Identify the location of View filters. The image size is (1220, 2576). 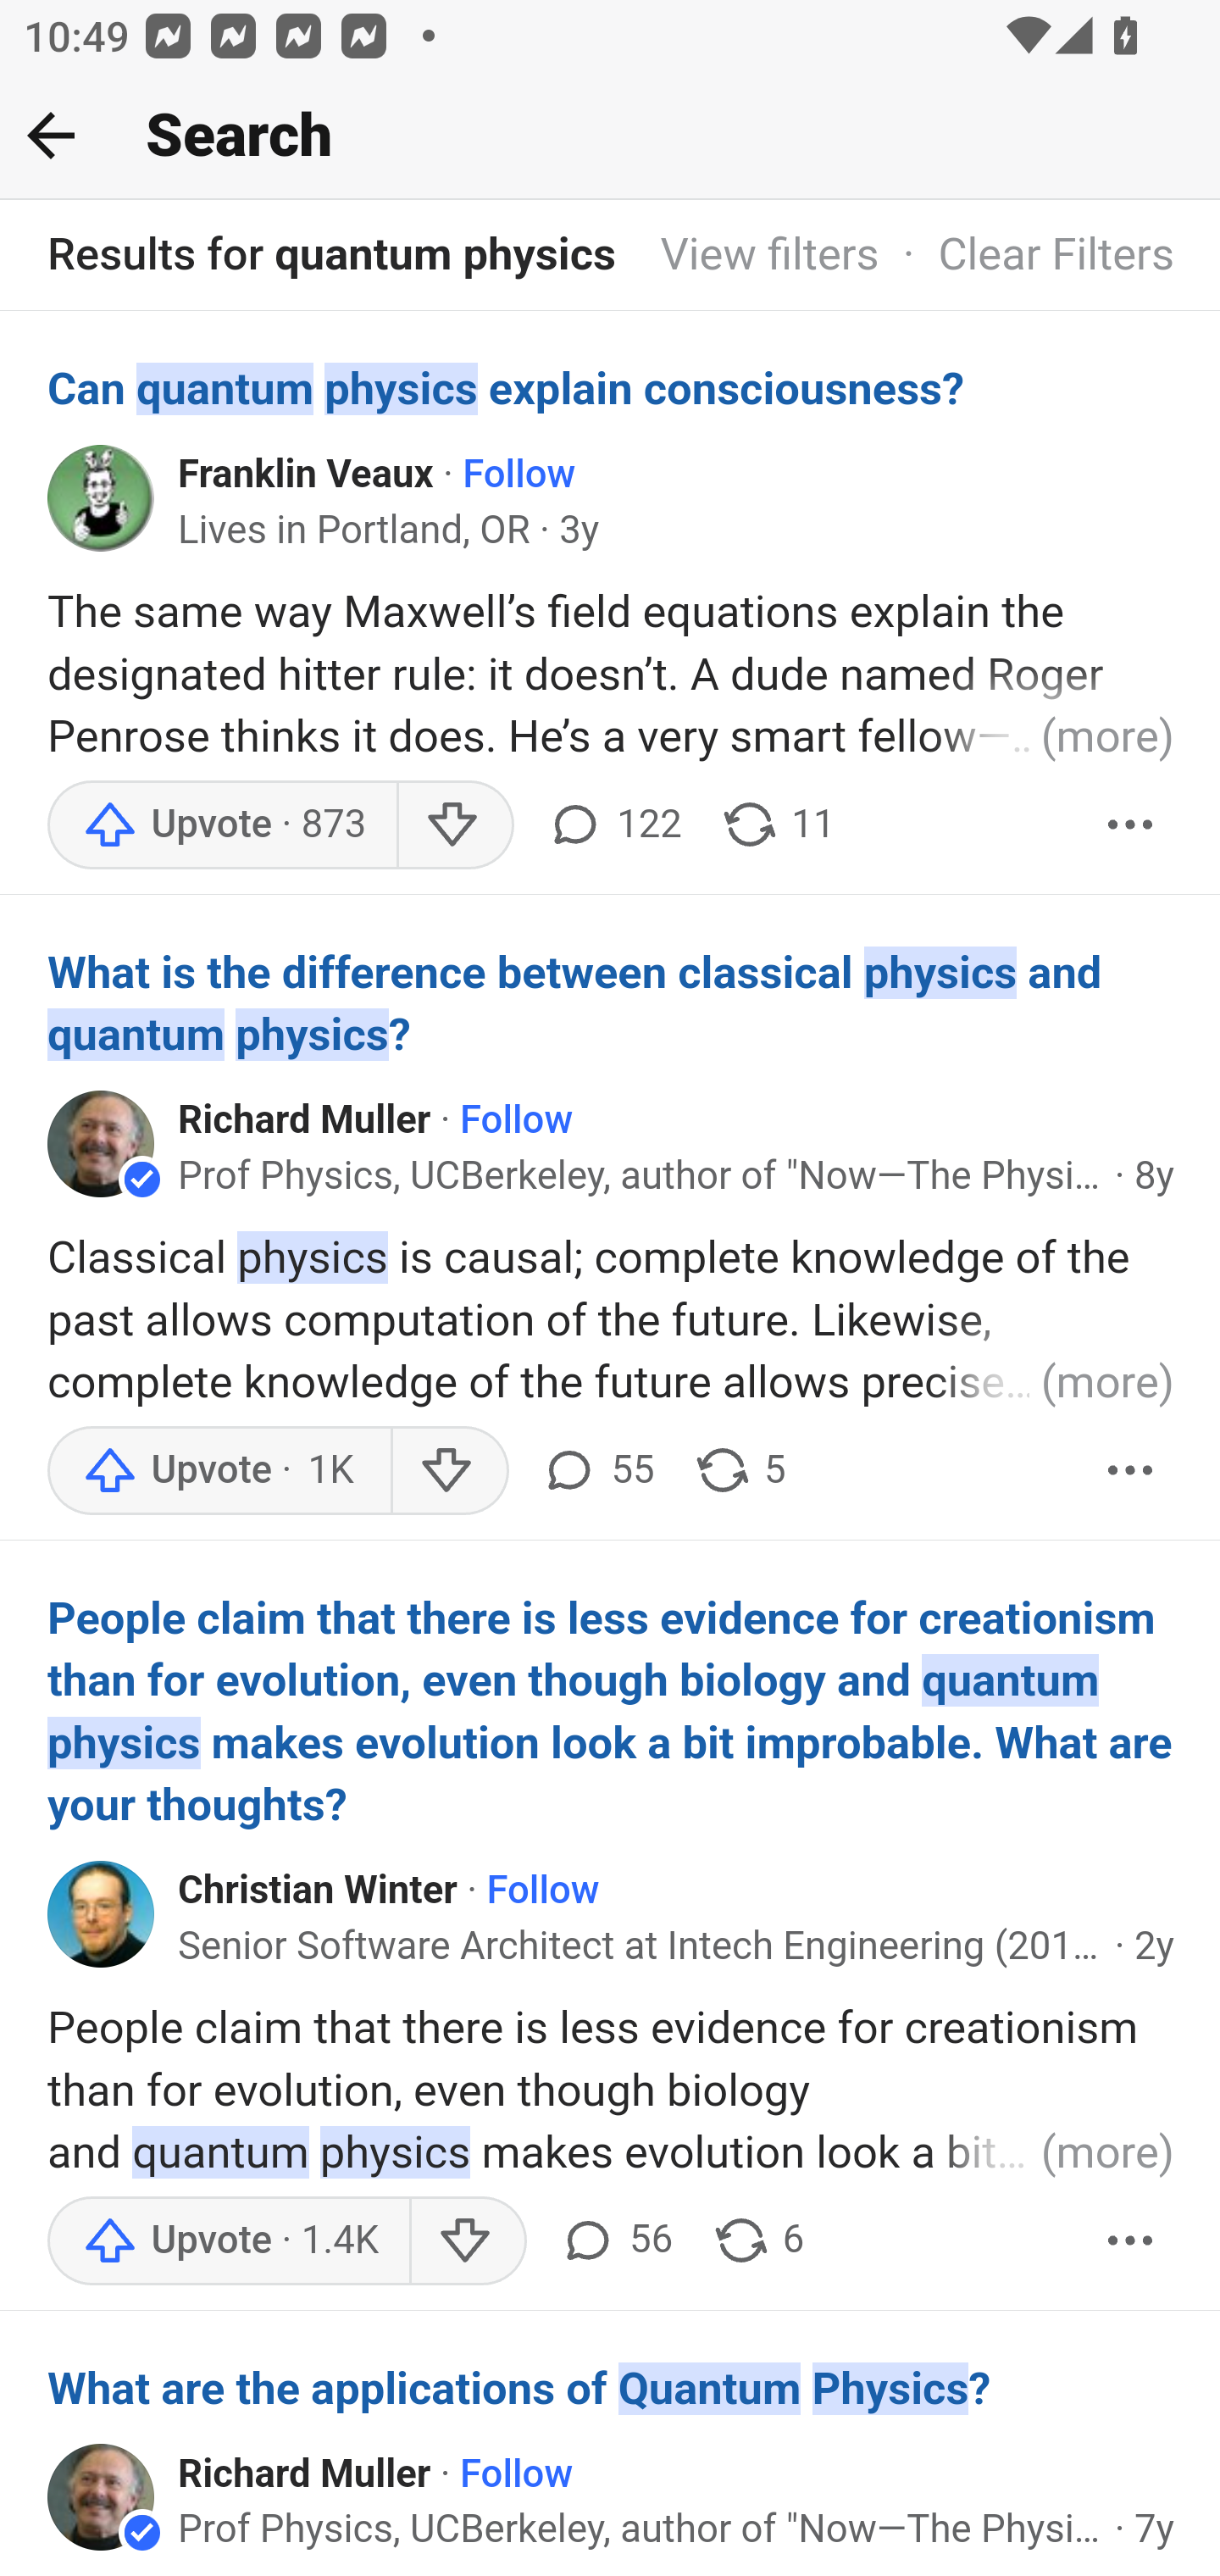
(769, 256).